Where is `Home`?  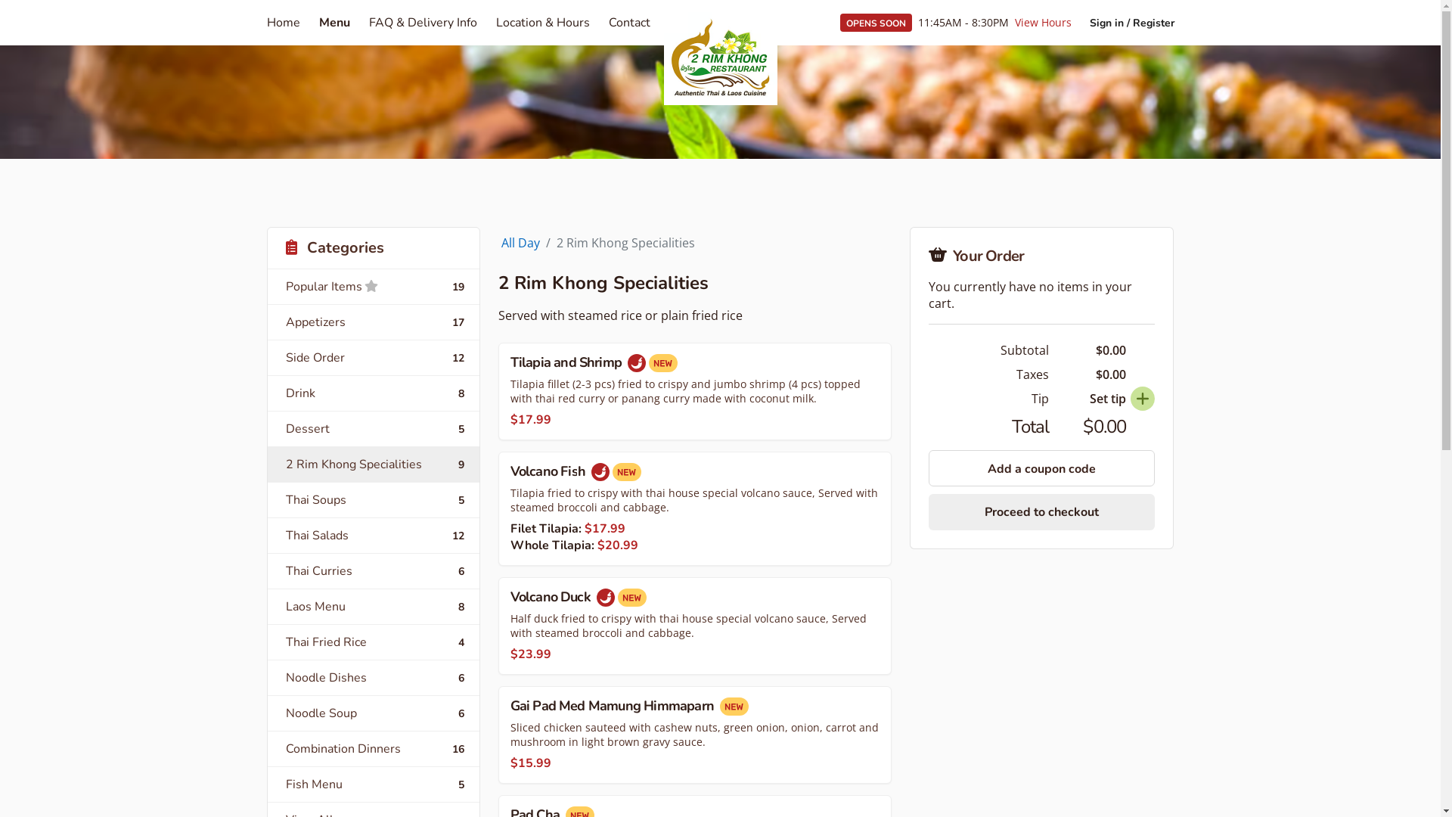 Home is located at coordinates (283, 23).